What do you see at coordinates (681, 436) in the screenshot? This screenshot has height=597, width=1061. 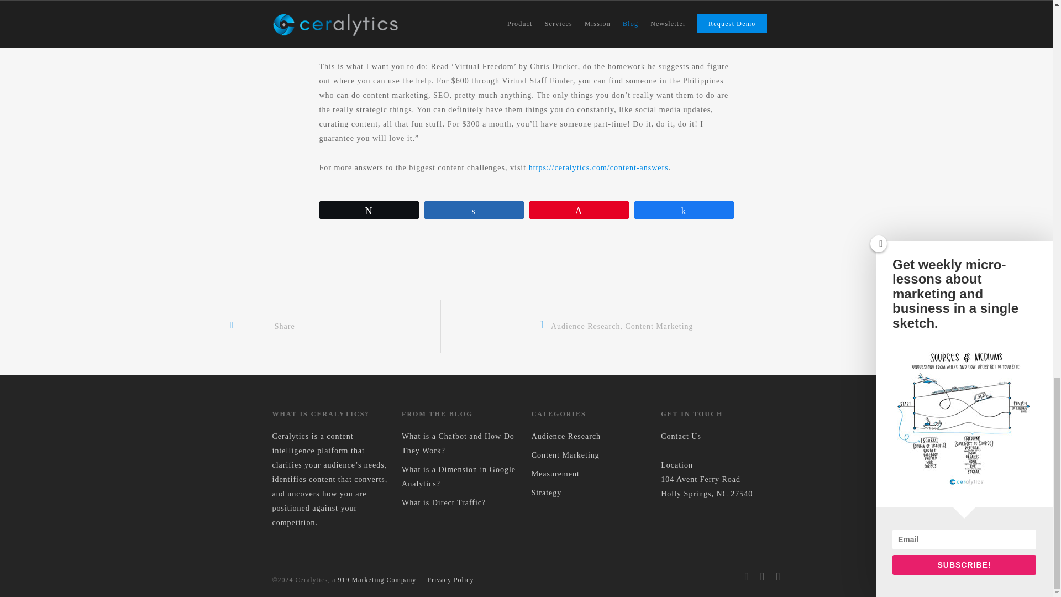 I see `Contact Us` at bounding box center [681, 436].